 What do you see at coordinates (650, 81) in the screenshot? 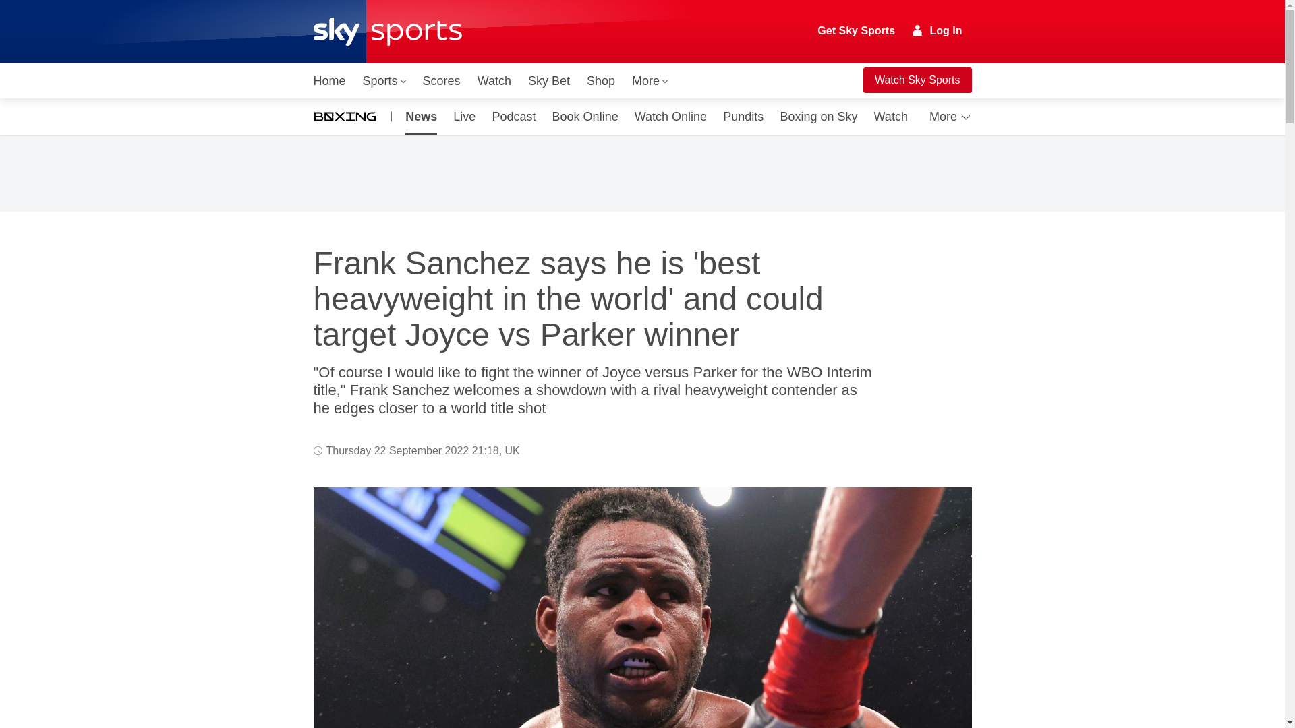
I see `More` at bounding box center [650, 81].